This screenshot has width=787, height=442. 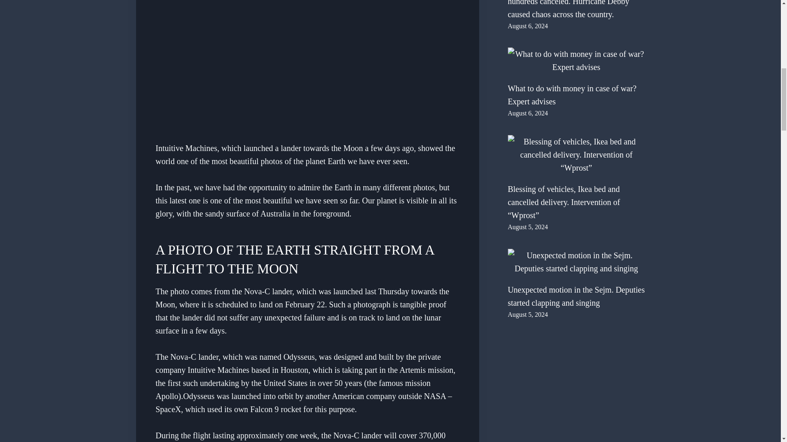 I want to click on 6:26 pm, so click(x=528, y=314).